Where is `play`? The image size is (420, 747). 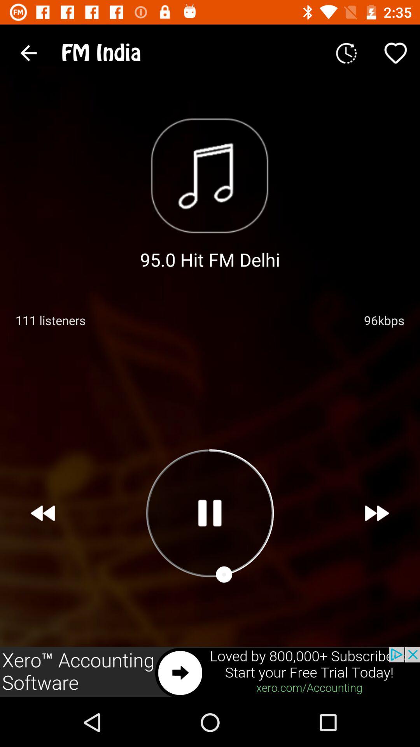 play is located at coordinates (210, 513).